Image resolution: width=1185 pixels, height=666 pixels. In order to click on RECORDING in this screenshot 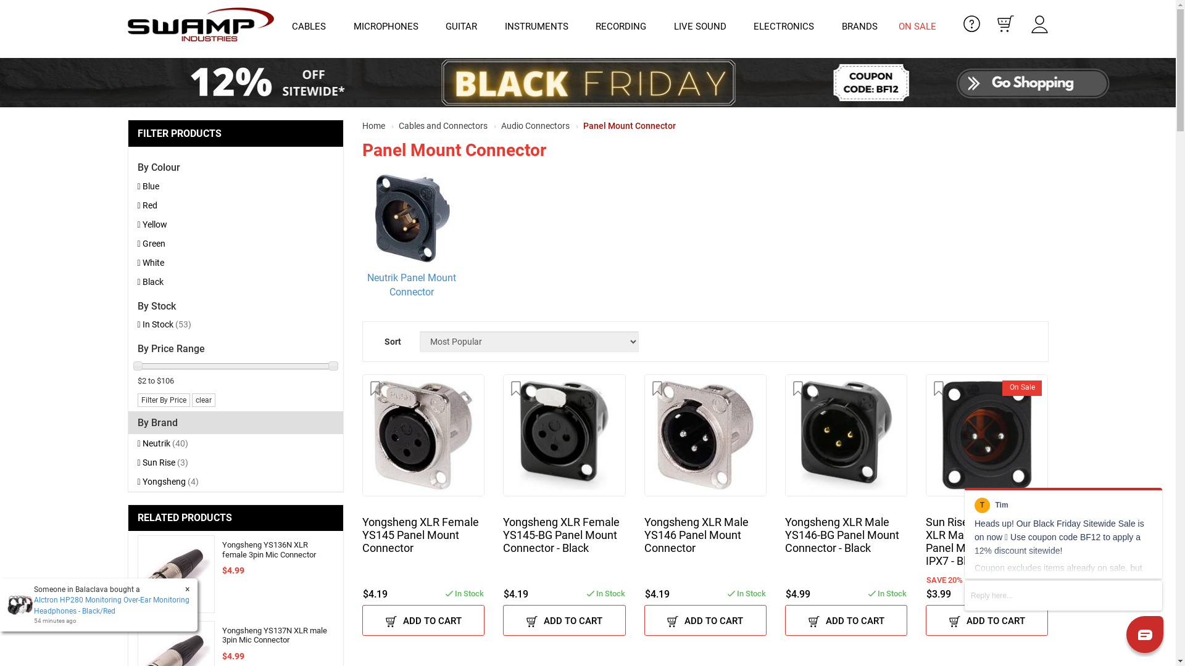, I will do `click(624, 27)`.